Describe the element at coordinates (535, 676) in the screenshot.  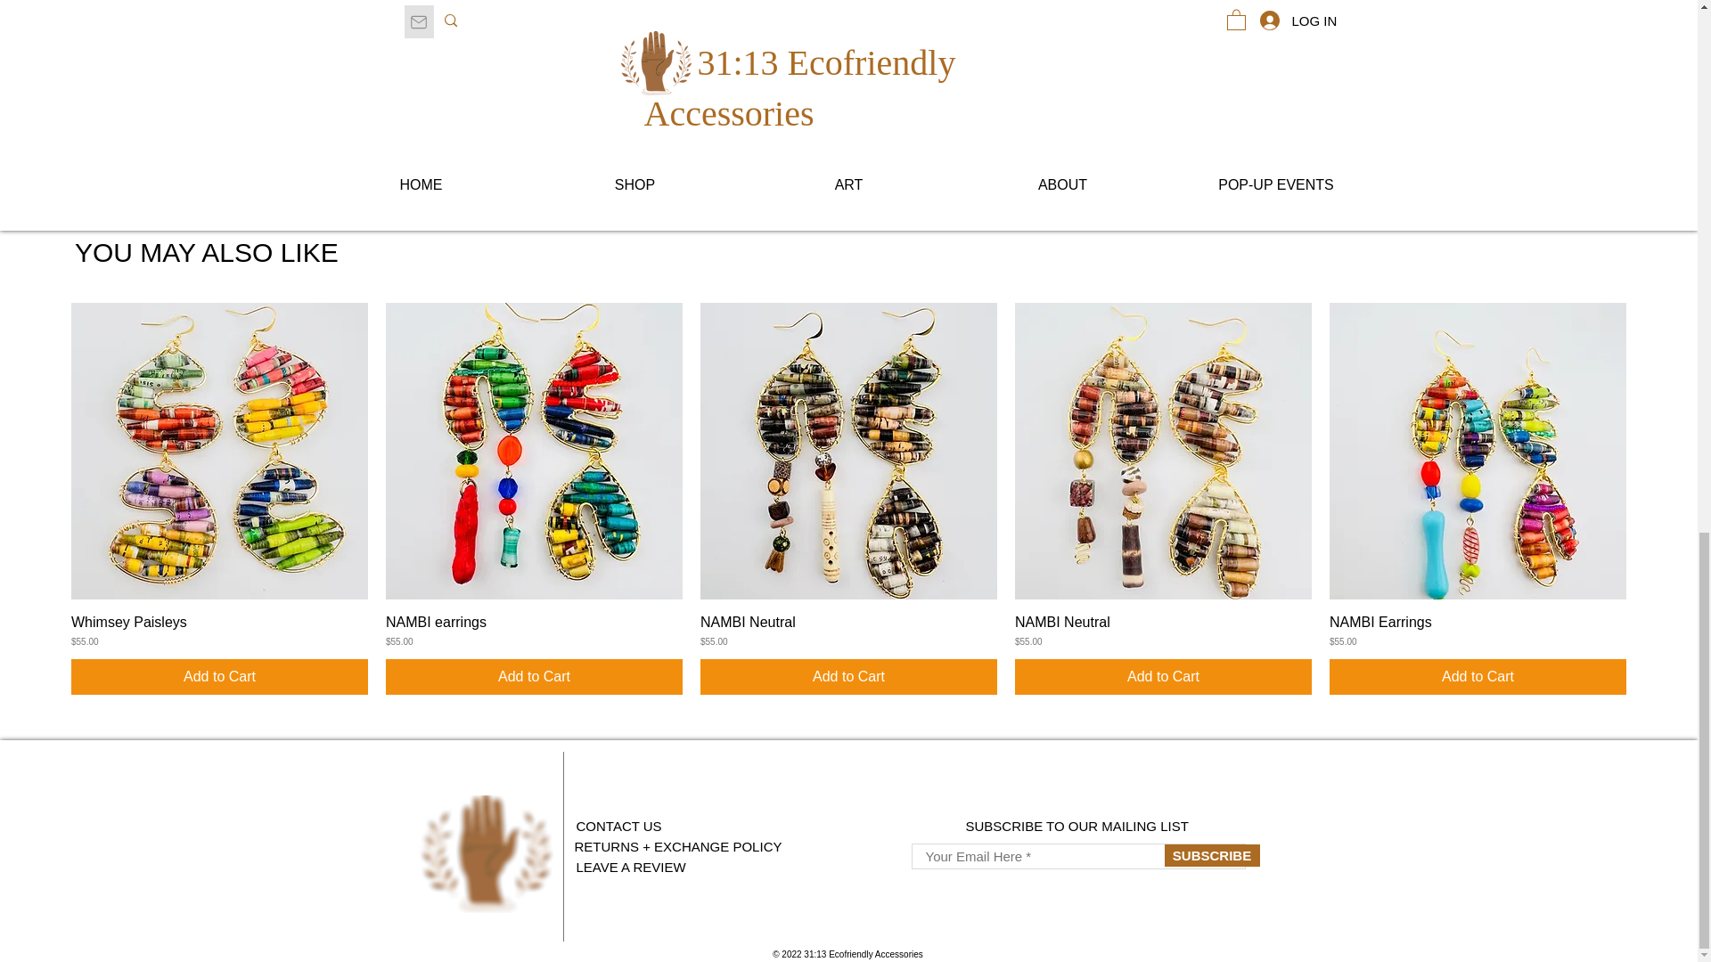
I see `Add to Cart` at that location.